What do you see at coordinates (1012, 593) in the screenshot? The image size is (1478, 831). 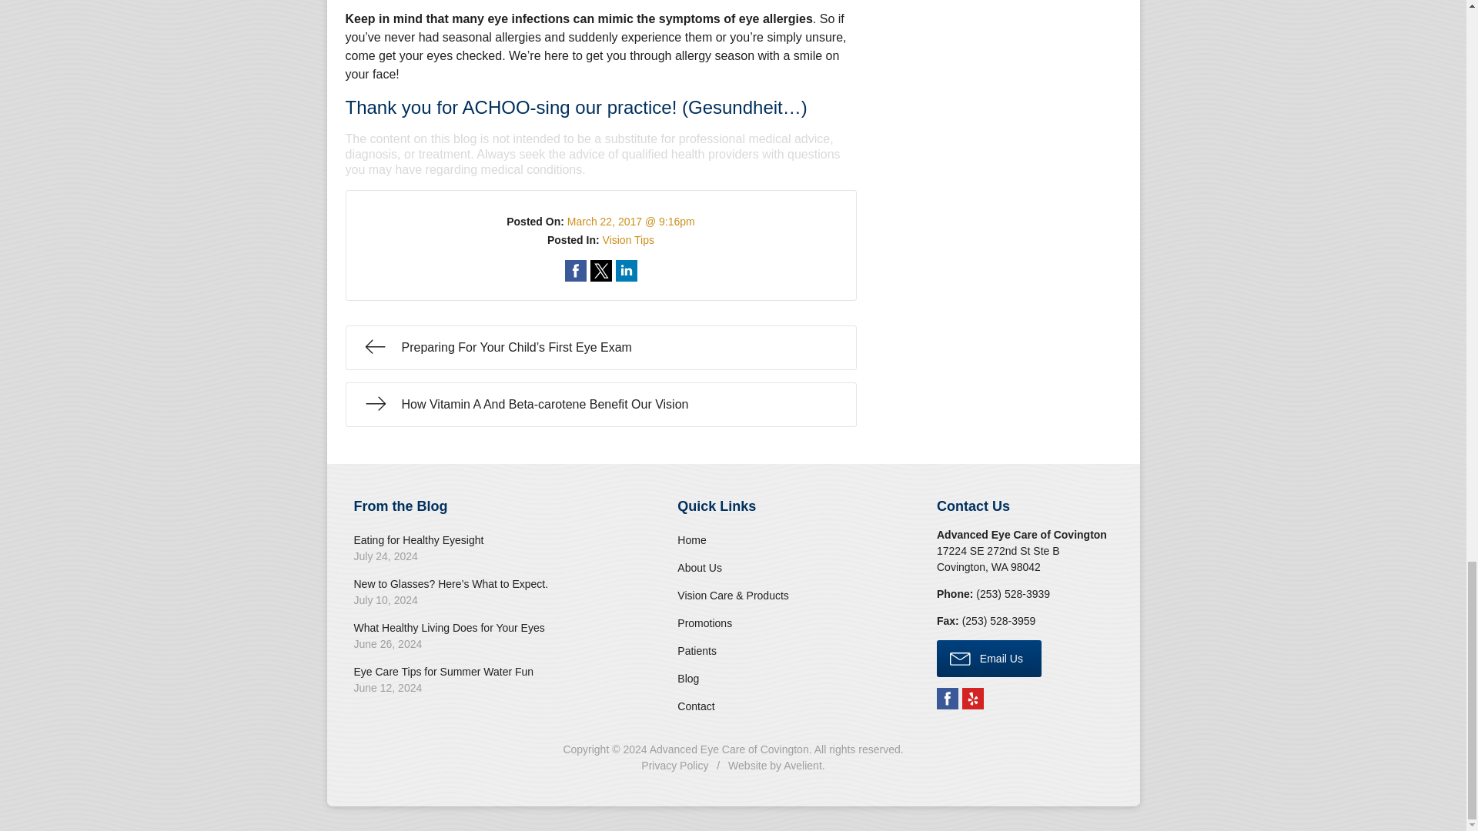 I see `Contact practice` at bounding box center [1012, 593].